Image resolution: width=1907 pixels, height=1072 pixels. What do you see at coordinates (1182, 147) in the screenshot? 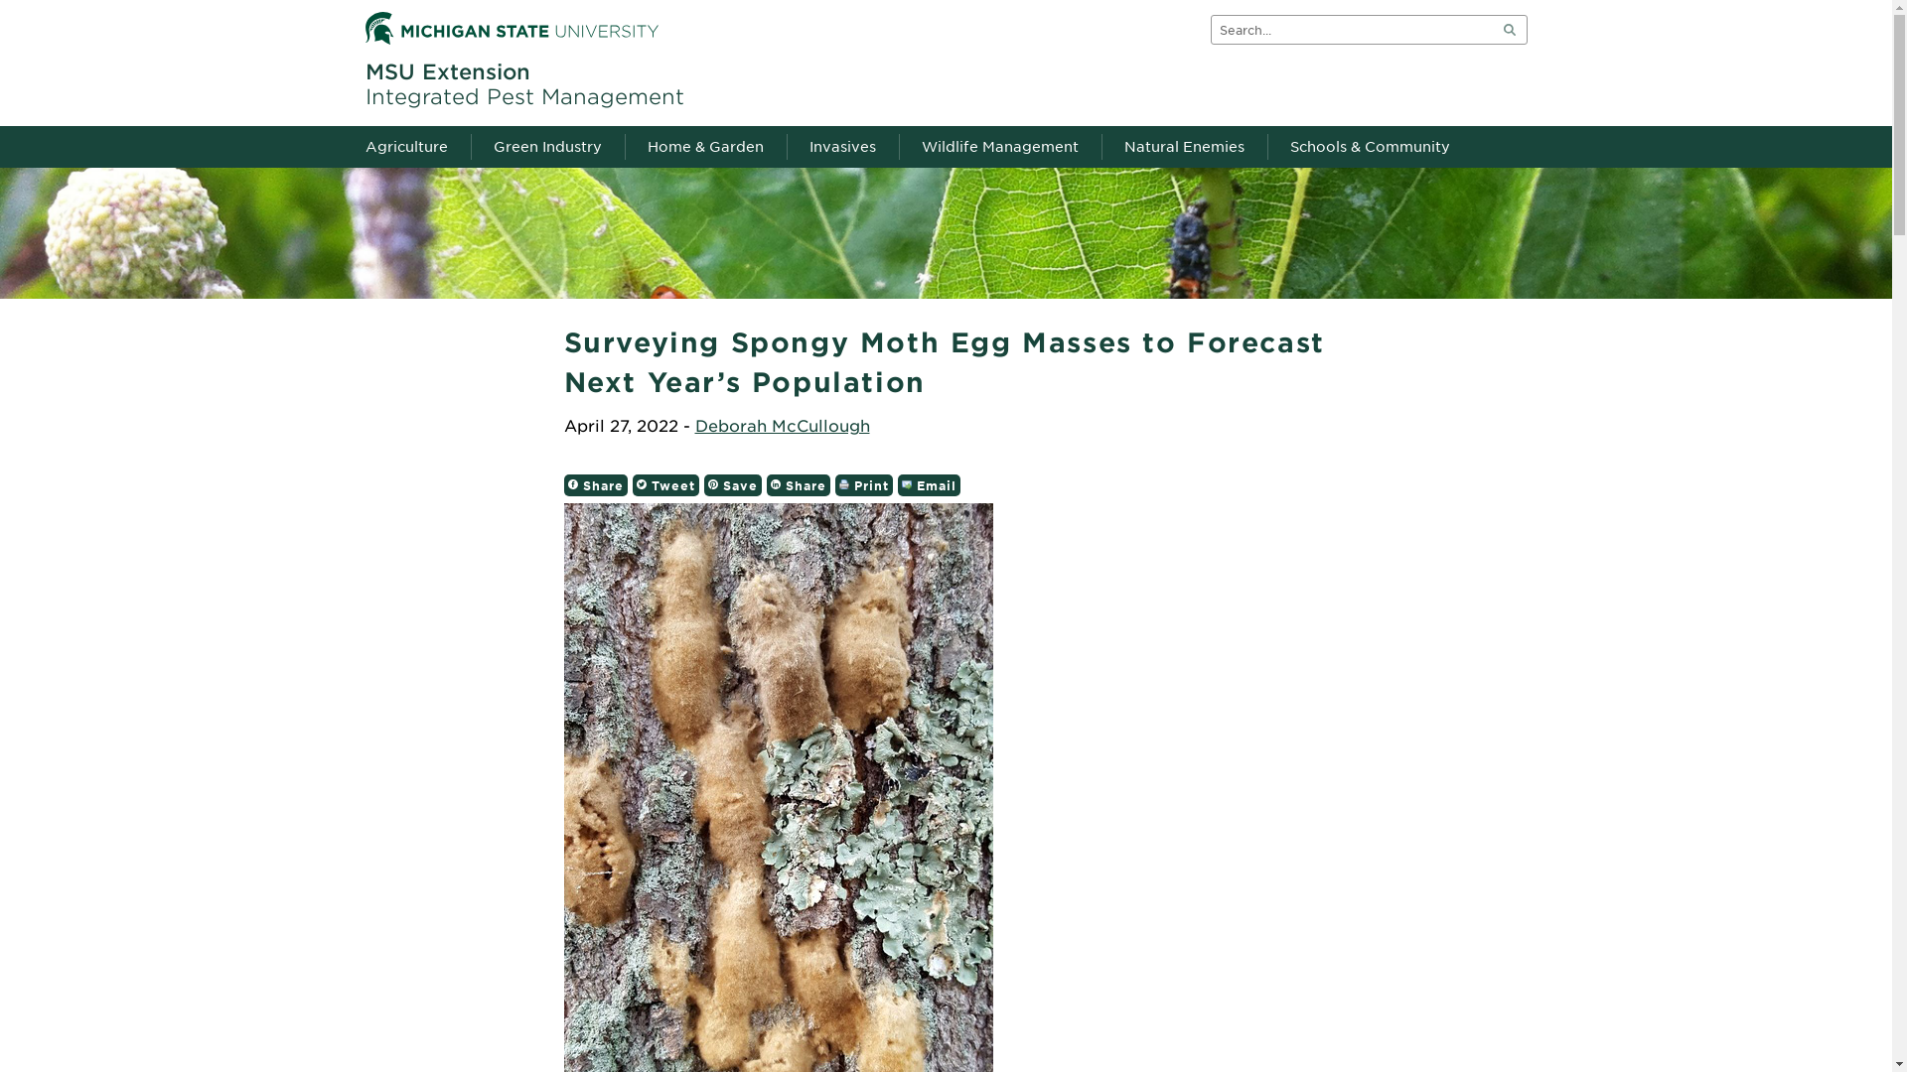
I see `Natural Enemies` at bounding box center [1182, 147].